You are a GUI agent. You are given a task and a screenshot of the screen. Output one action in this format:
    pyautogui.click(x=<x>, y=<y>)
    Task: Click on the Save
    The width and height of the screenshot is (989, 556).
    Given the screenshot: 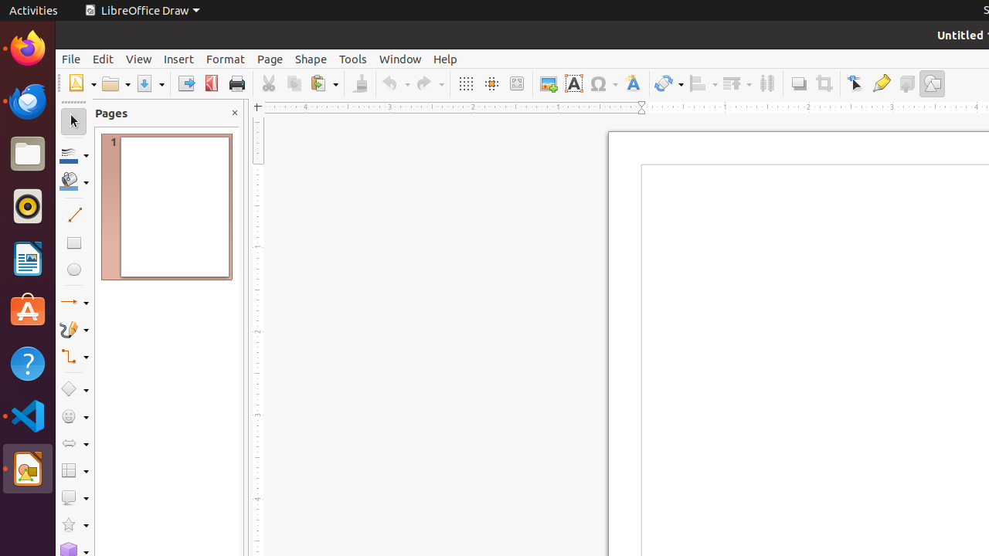 What is the action you would take?
    pyautogui.click(x=150, y=83)
    